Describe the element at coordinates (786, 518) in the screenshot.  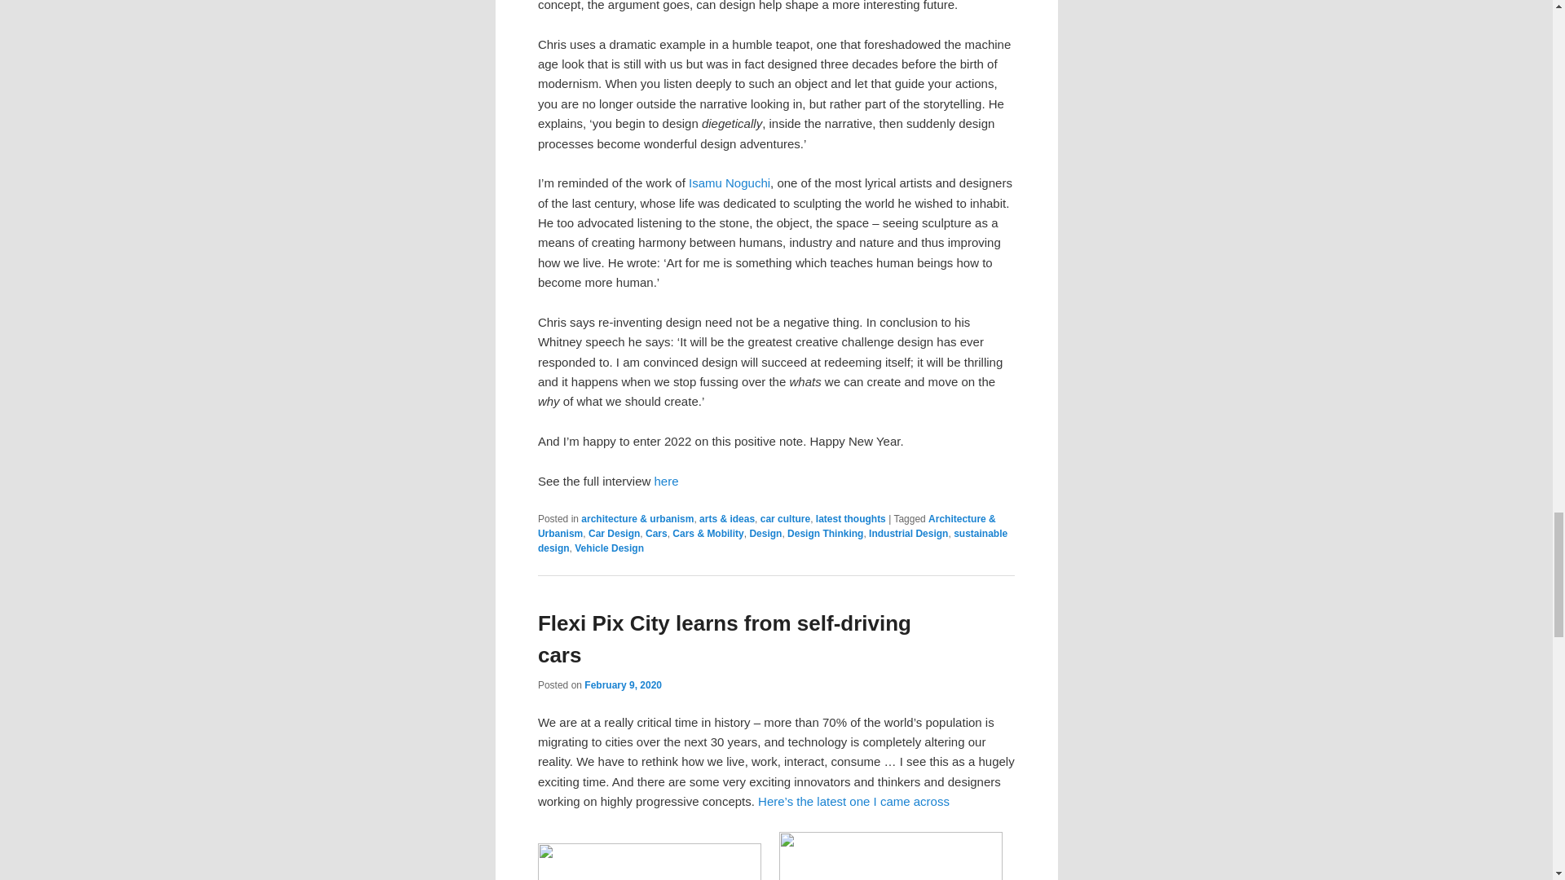
I see `car culture` at that location.